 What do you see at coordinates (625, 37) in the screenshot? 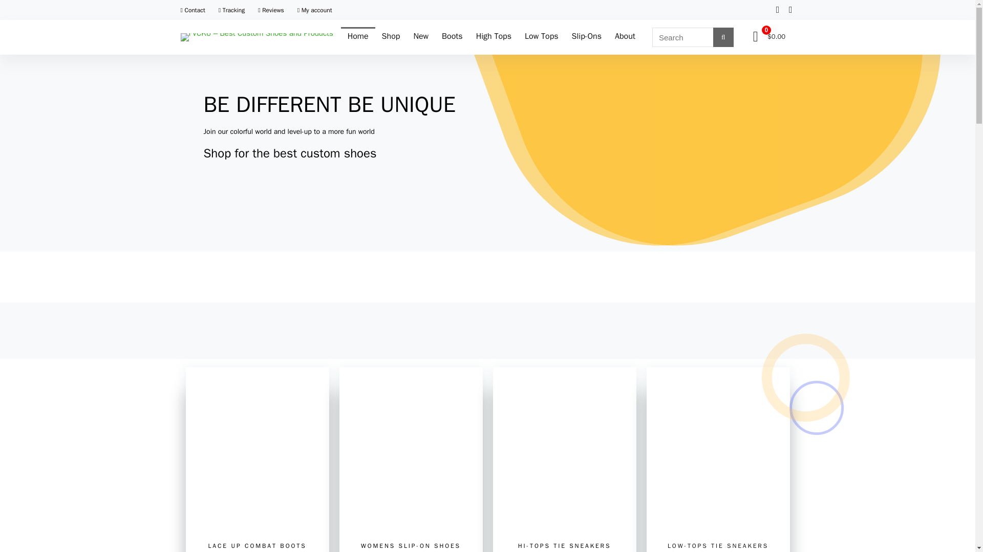
I see `About` at bounding box center [625, 37].